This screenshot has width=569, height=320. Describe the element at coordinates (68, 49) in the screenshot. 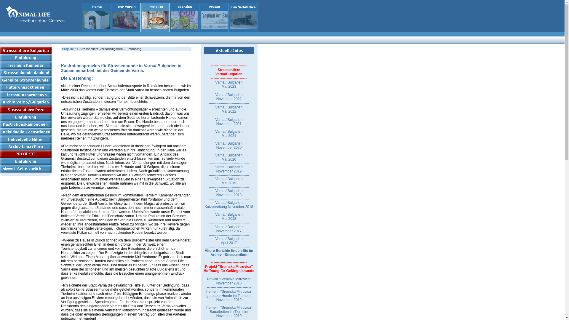

I see ` Projekte` at that location.